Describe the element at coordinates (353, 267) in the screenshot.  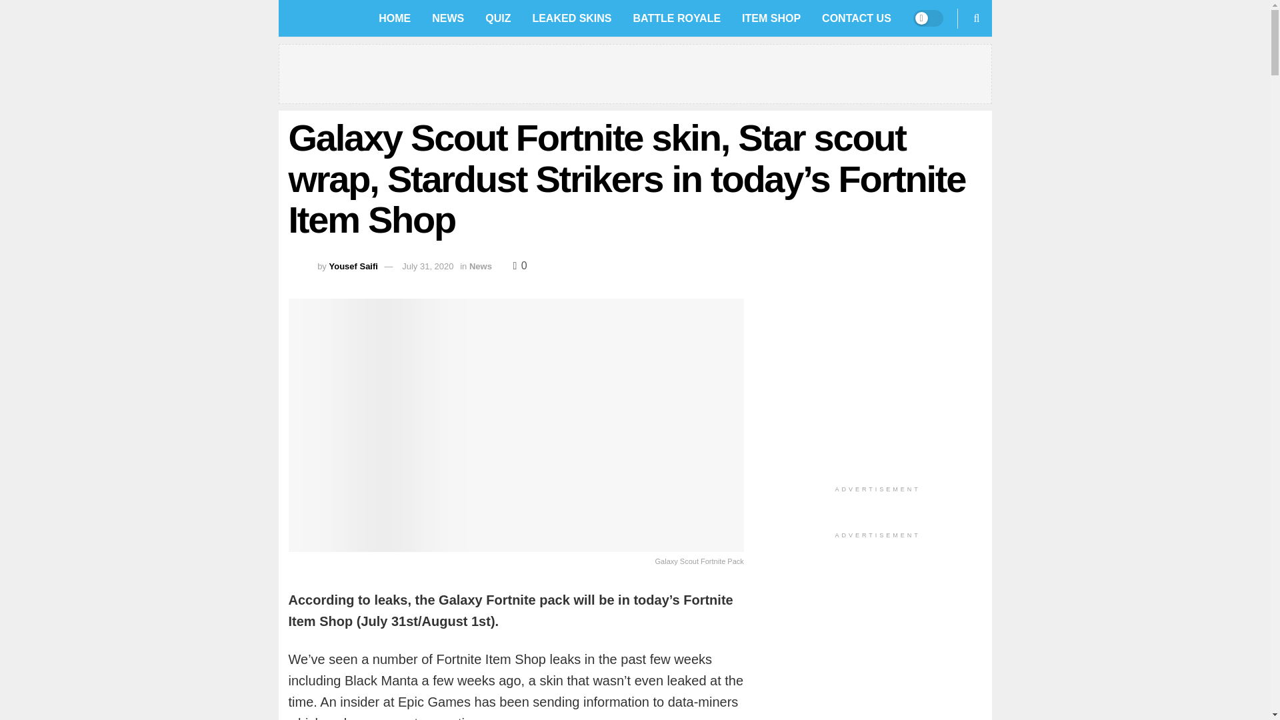
I see `Yousef Saifi` at that location.